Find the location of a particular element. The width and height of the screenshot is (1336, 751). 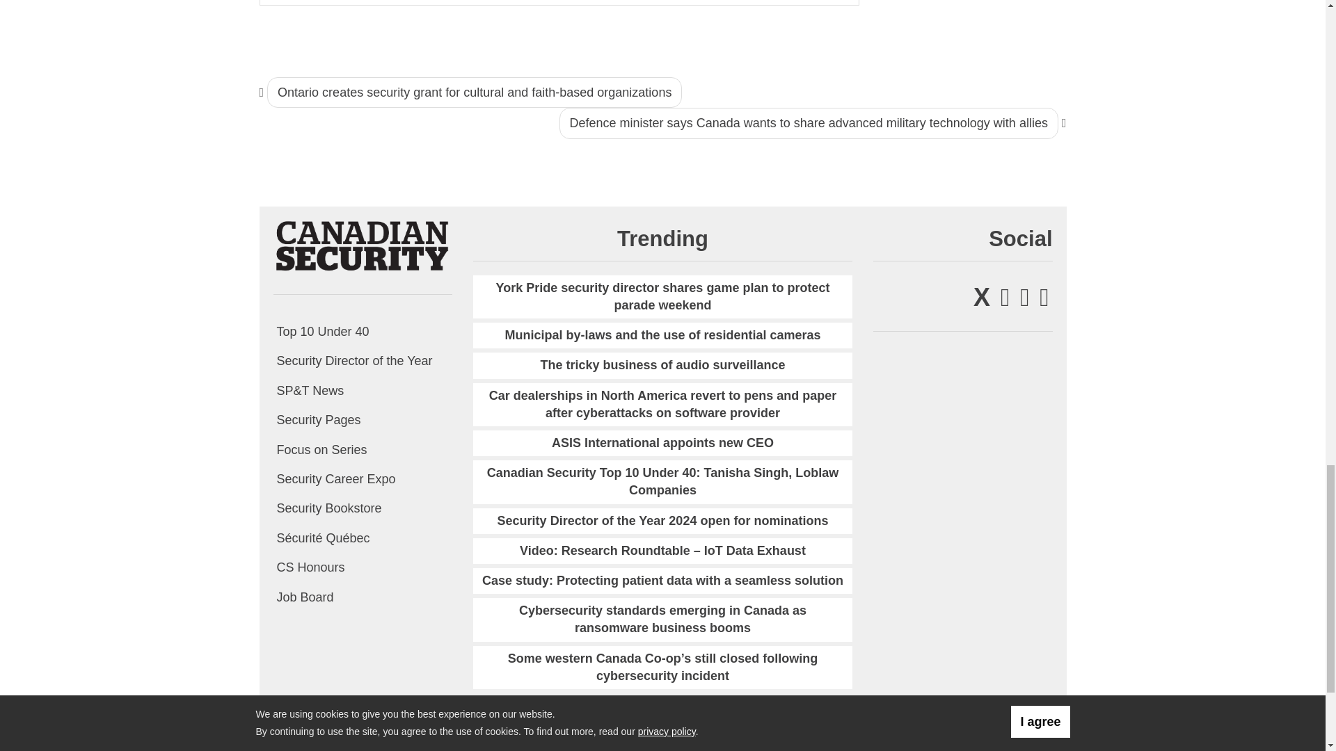

Canadian Security Magazine is located at coordinates (362, 245).